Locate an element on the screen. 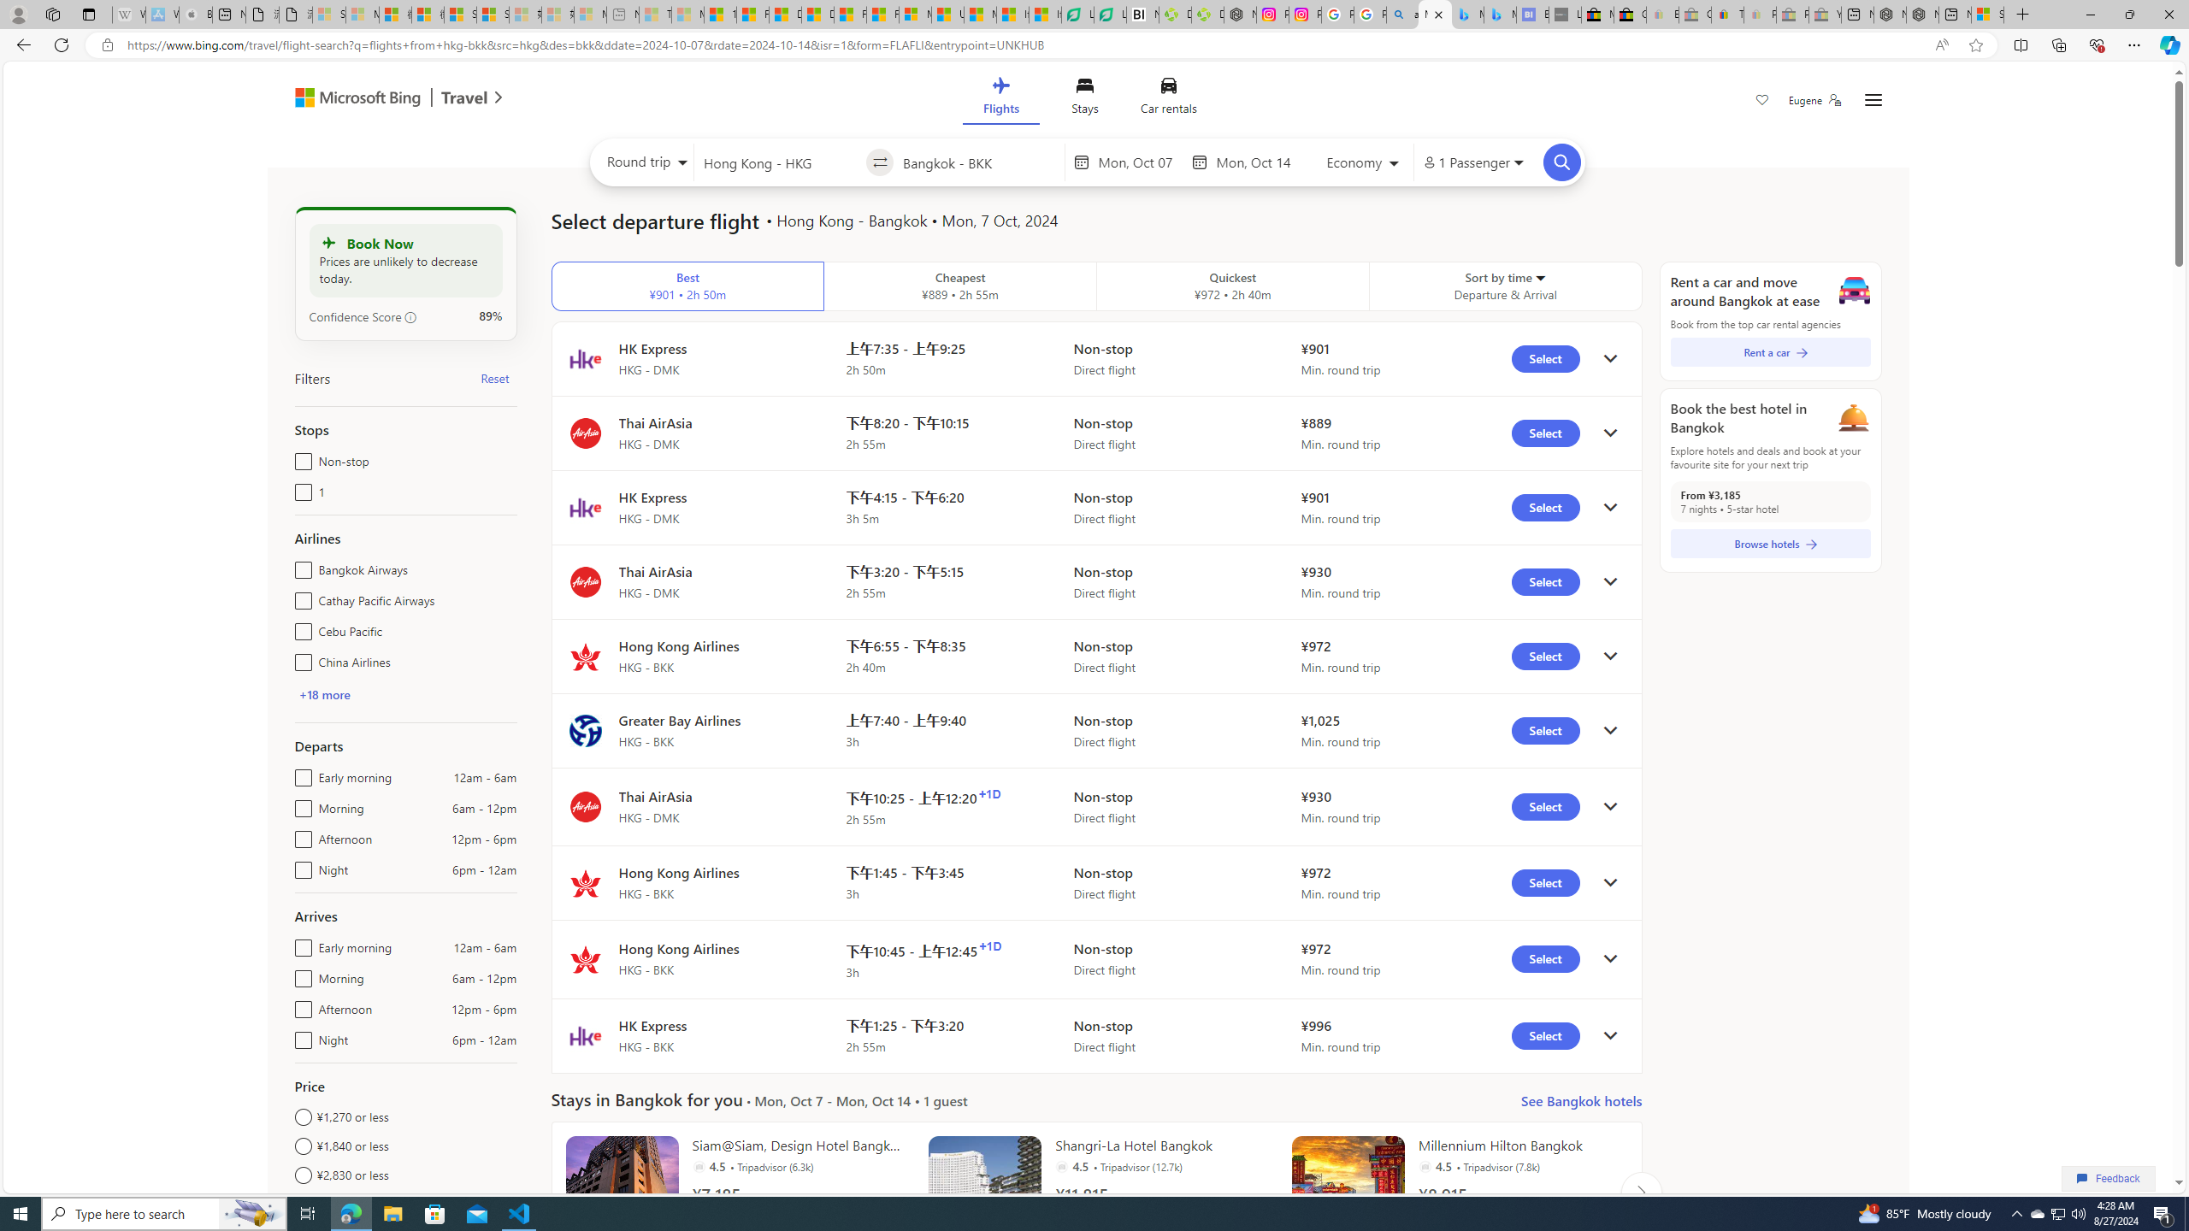 The height and width of the screenshot is (1231, 2189). Foo BAR | Trusted Community Engagement and Contributions is located at coordinates (882, 15).